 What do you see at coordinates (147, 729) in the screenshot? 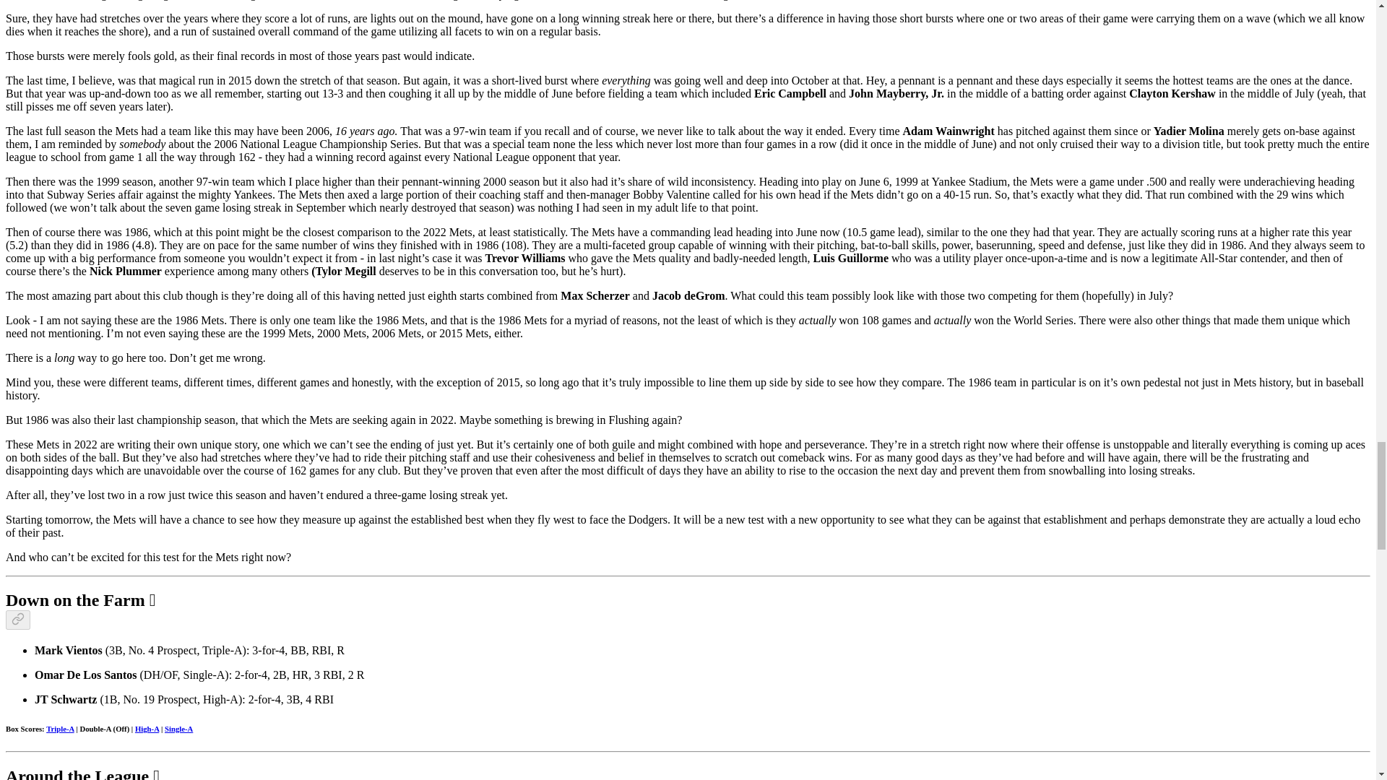
I see `High-A` at bounding box center [147, 729].